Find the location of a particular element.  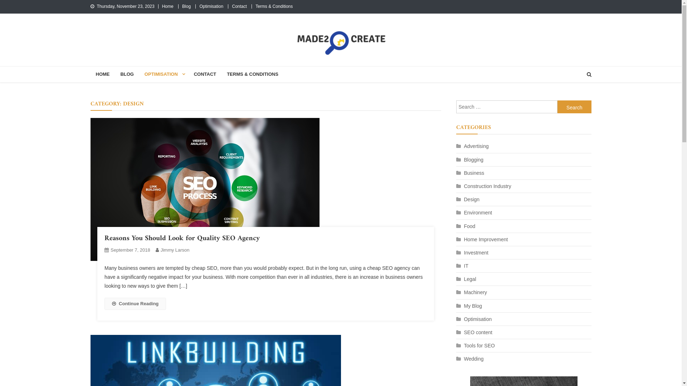

Jimmy Larson is located at coordinates (175, 250).